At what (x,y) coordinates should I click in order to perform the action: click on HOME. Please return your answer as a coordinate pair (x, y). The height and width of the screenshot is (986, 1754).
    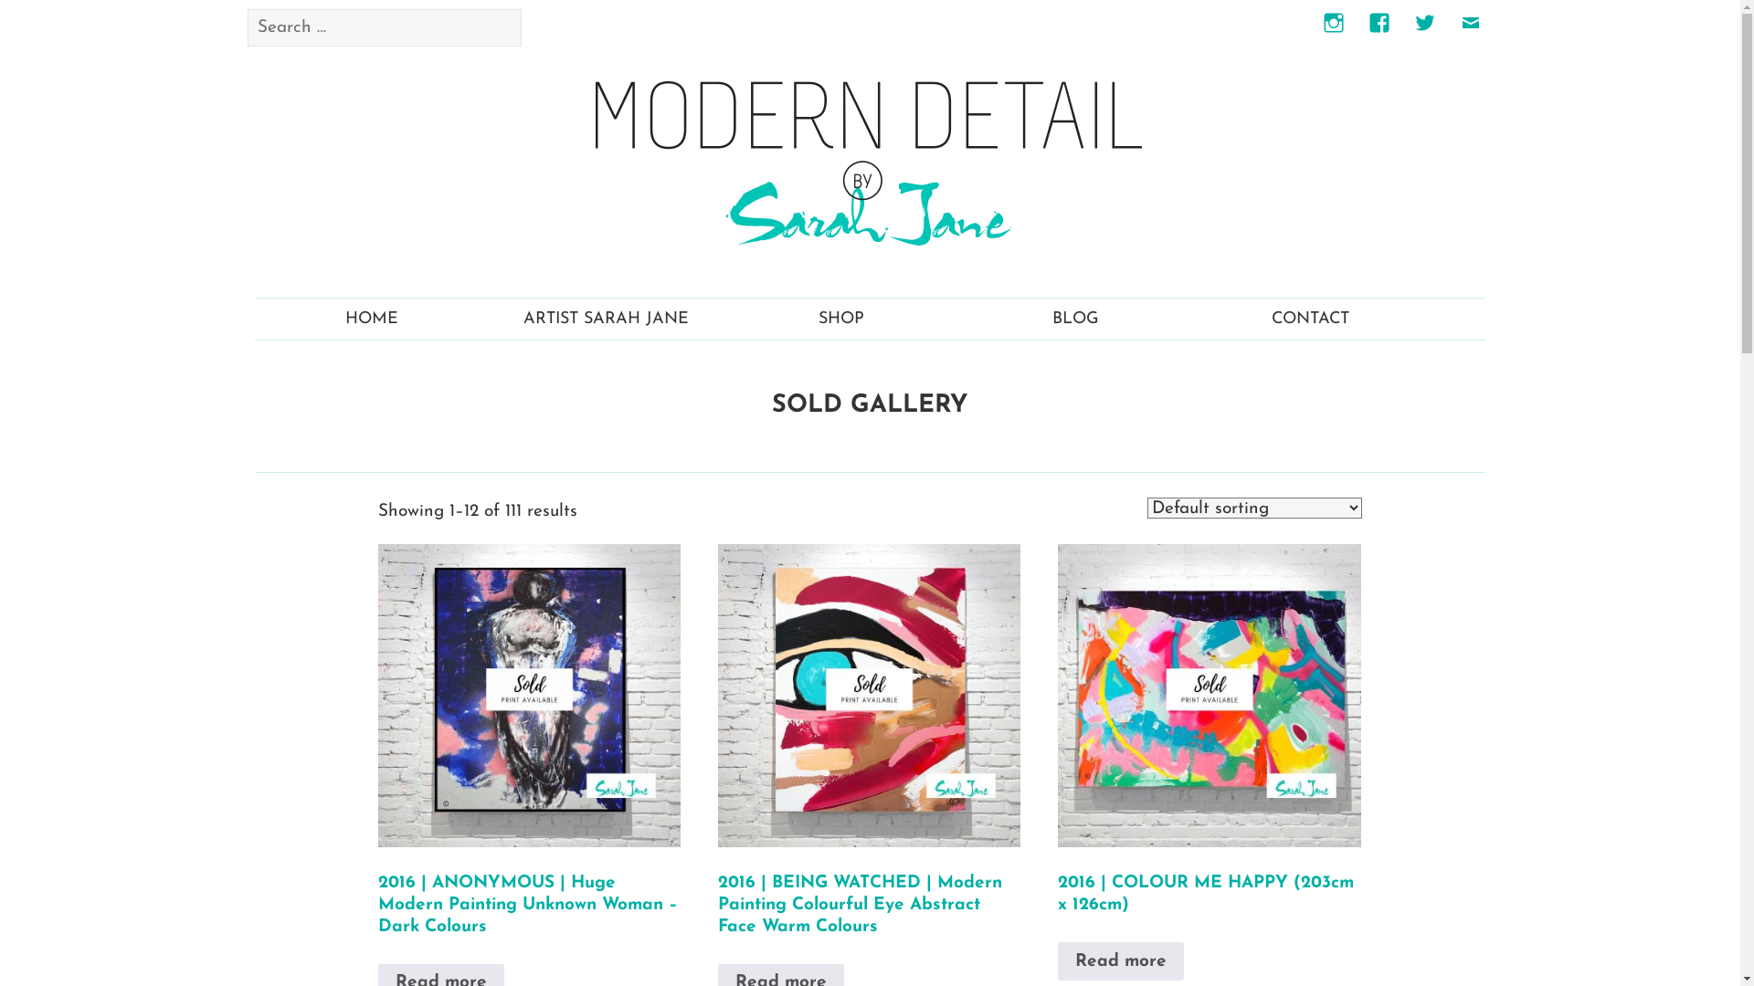
    Looking at the image, I should click on (372, 320).